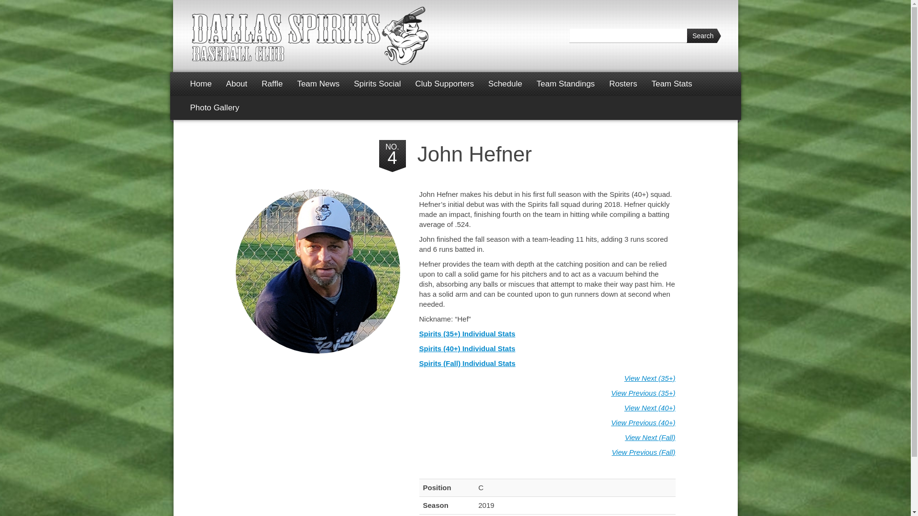  Describe the element at coordinates (566, 84) in the screenshot. I see `Team Standings` at that location.